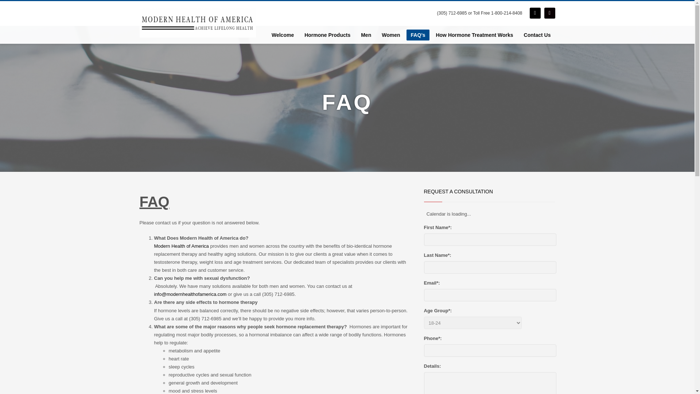  What do you see at coordinates (283, 35) in the screenshot?
I see `Welcome` at bounding box center [283, 35].